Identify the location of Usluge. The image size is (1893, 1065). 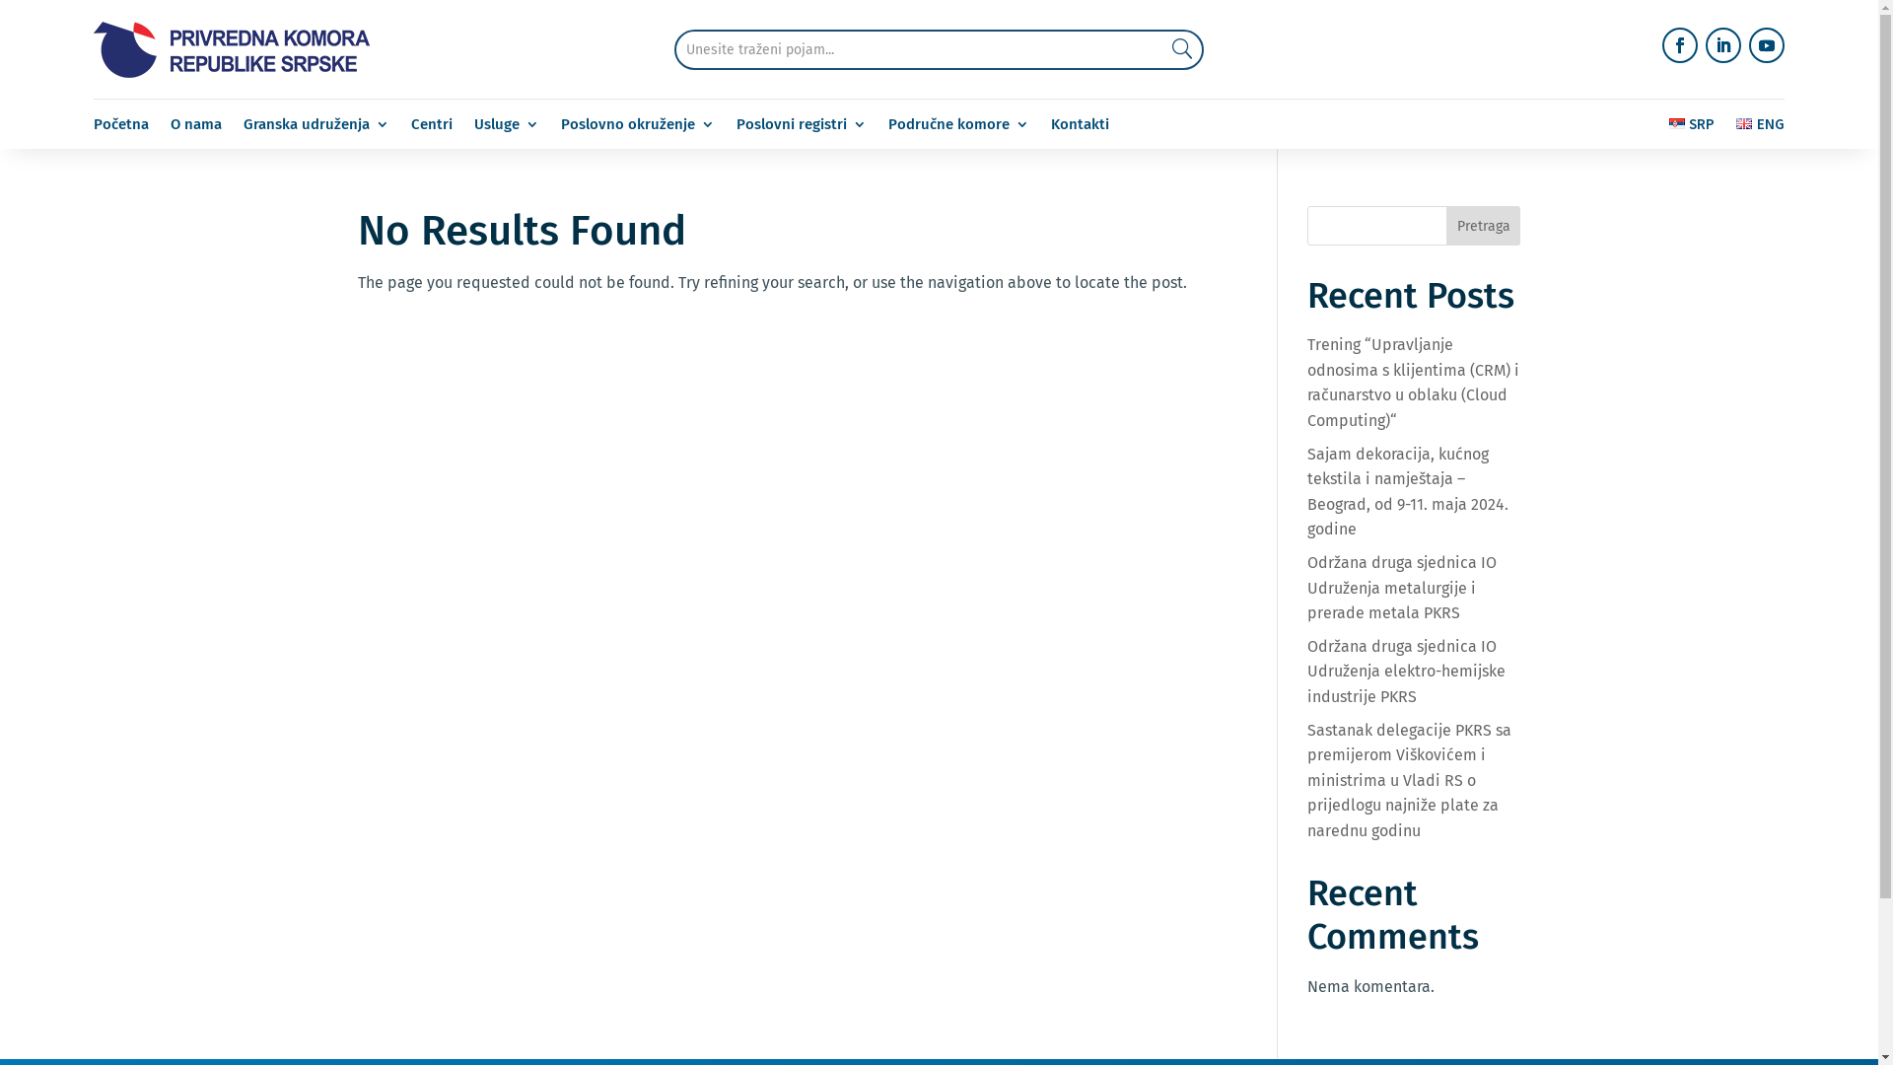
(507, 128).